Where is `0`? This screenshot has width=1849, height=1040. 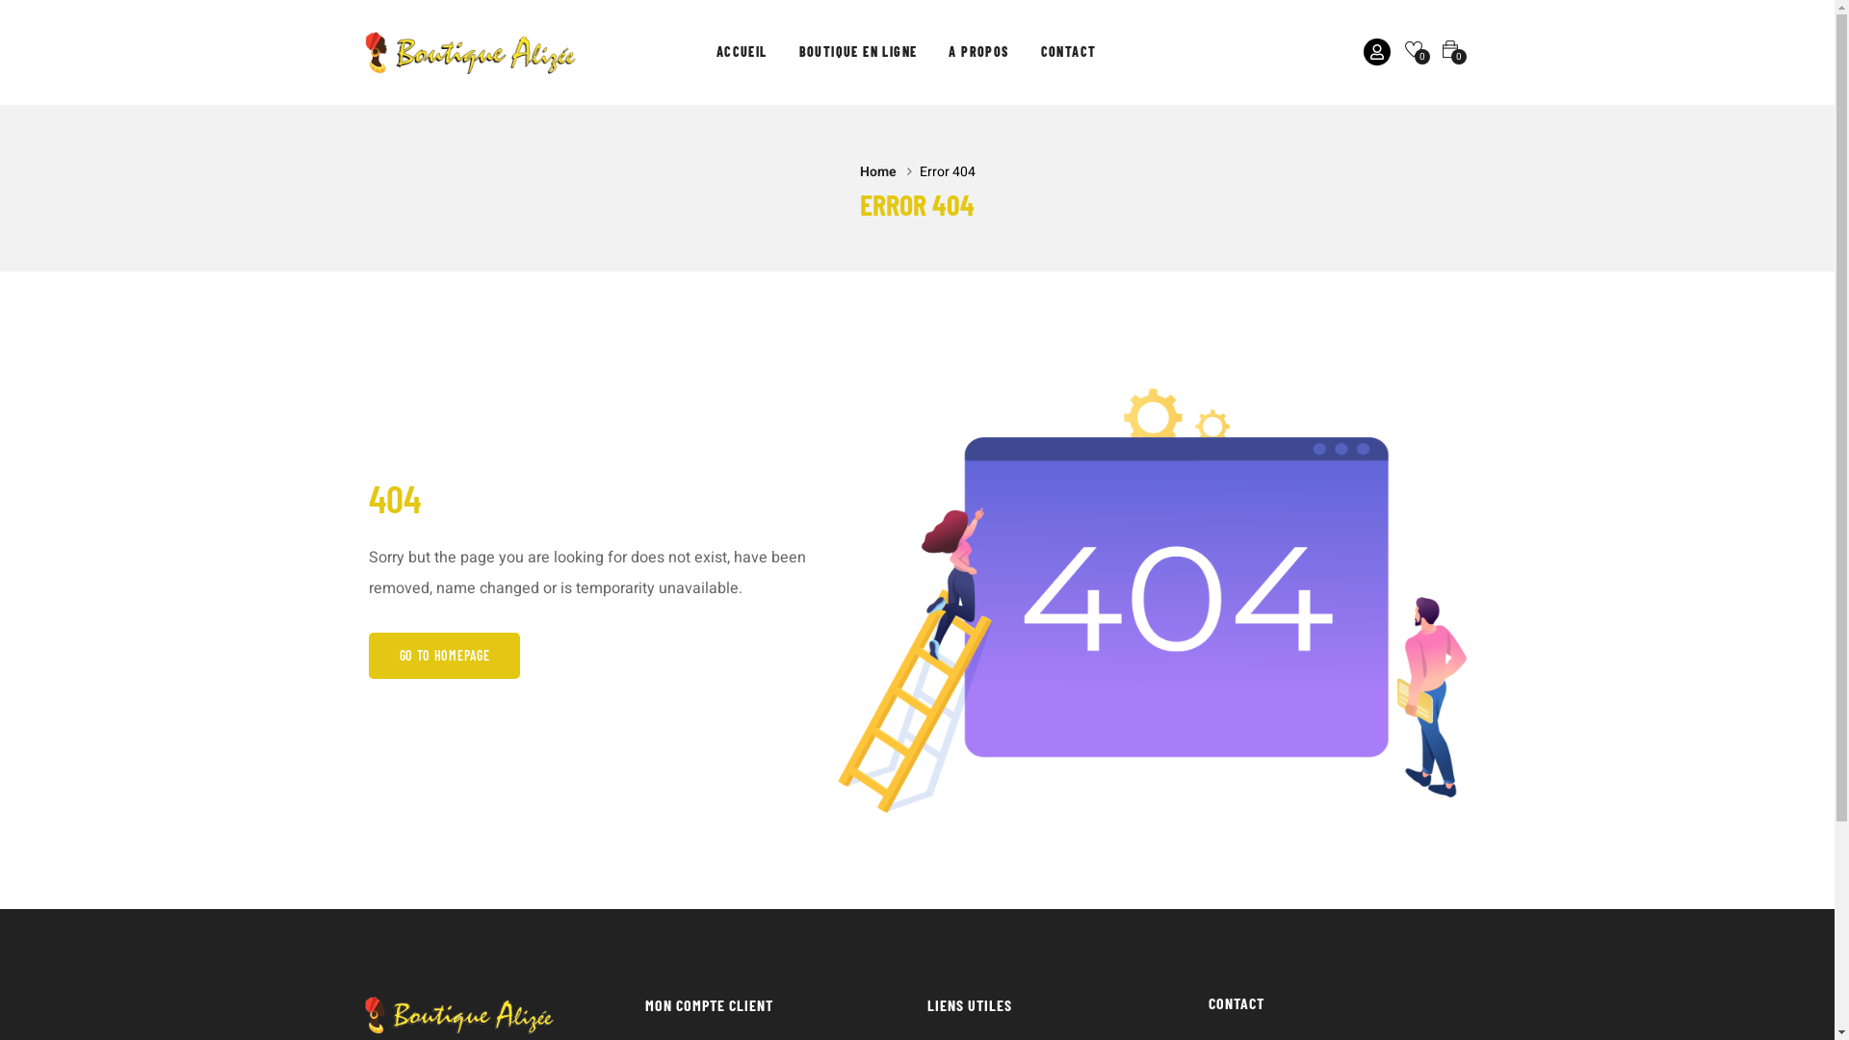 0 is located at coordinates (1450, 50).